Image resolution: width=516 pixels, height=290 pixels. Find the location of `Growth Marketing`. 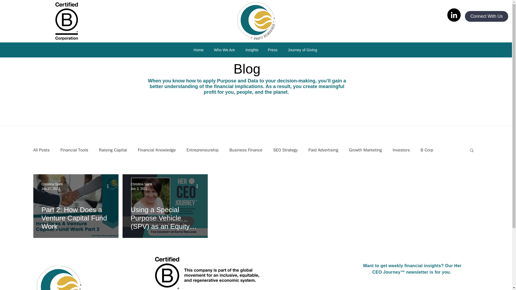

Growth Marketing is located at coordinates (365, 150).